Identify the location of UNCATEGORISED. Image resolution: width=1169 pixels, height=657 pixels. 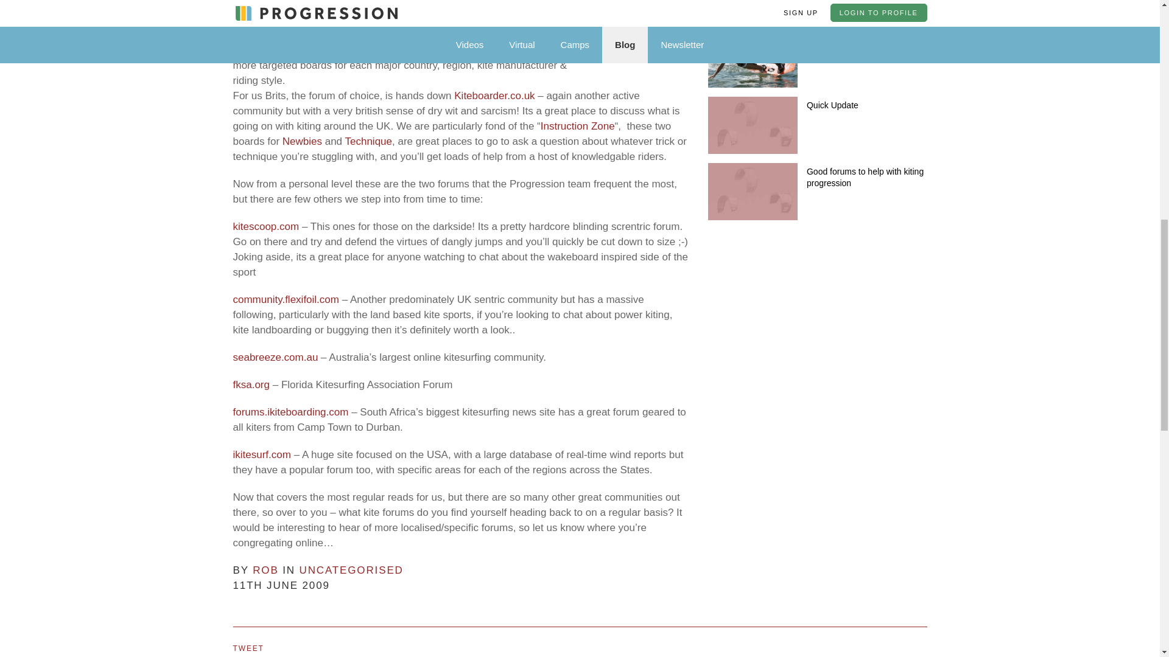
(351, 570).